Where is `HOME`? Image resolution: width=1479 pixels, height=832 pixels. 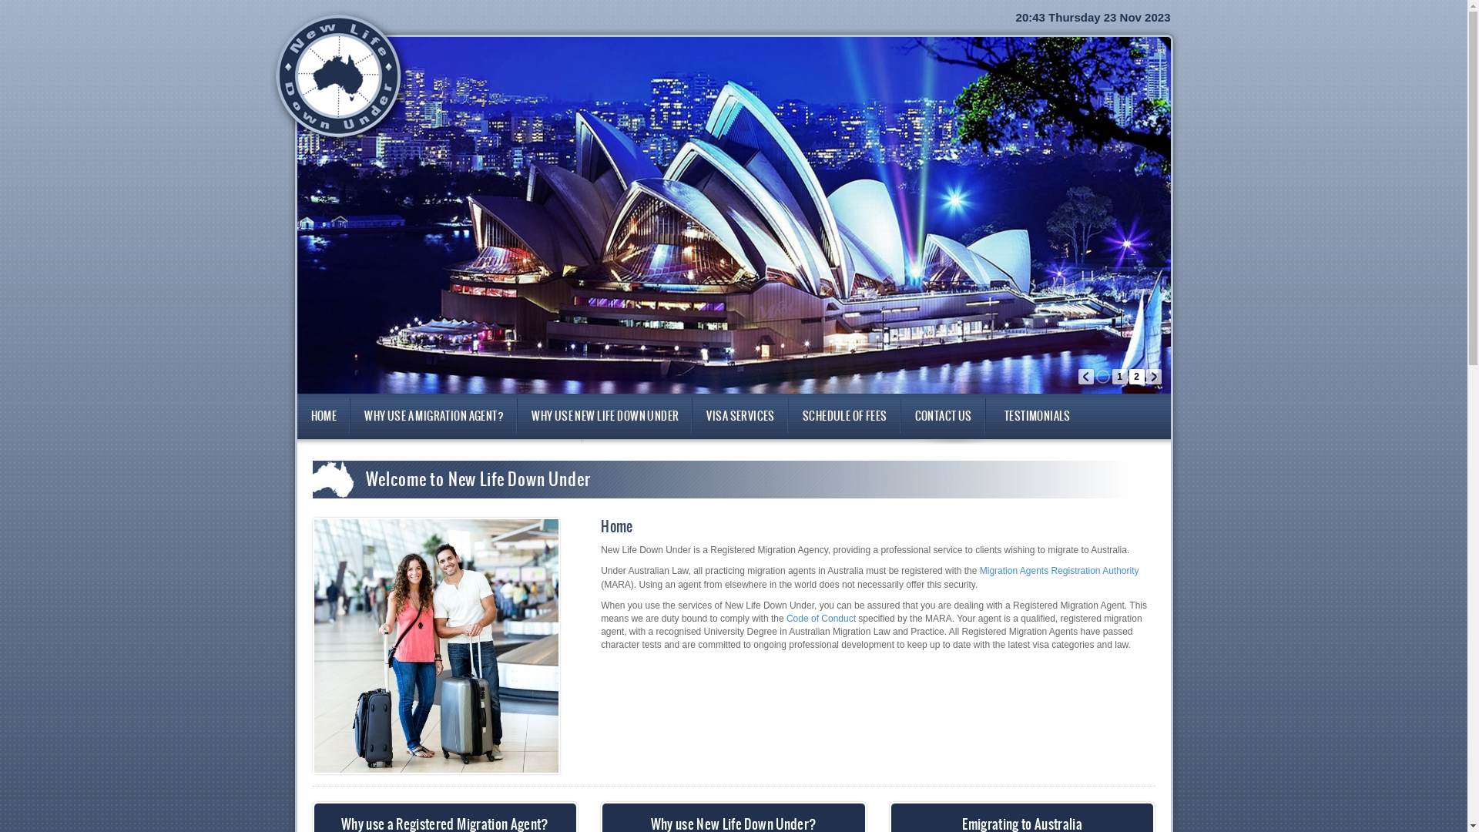
HOME is located at coordinates (324, 416).